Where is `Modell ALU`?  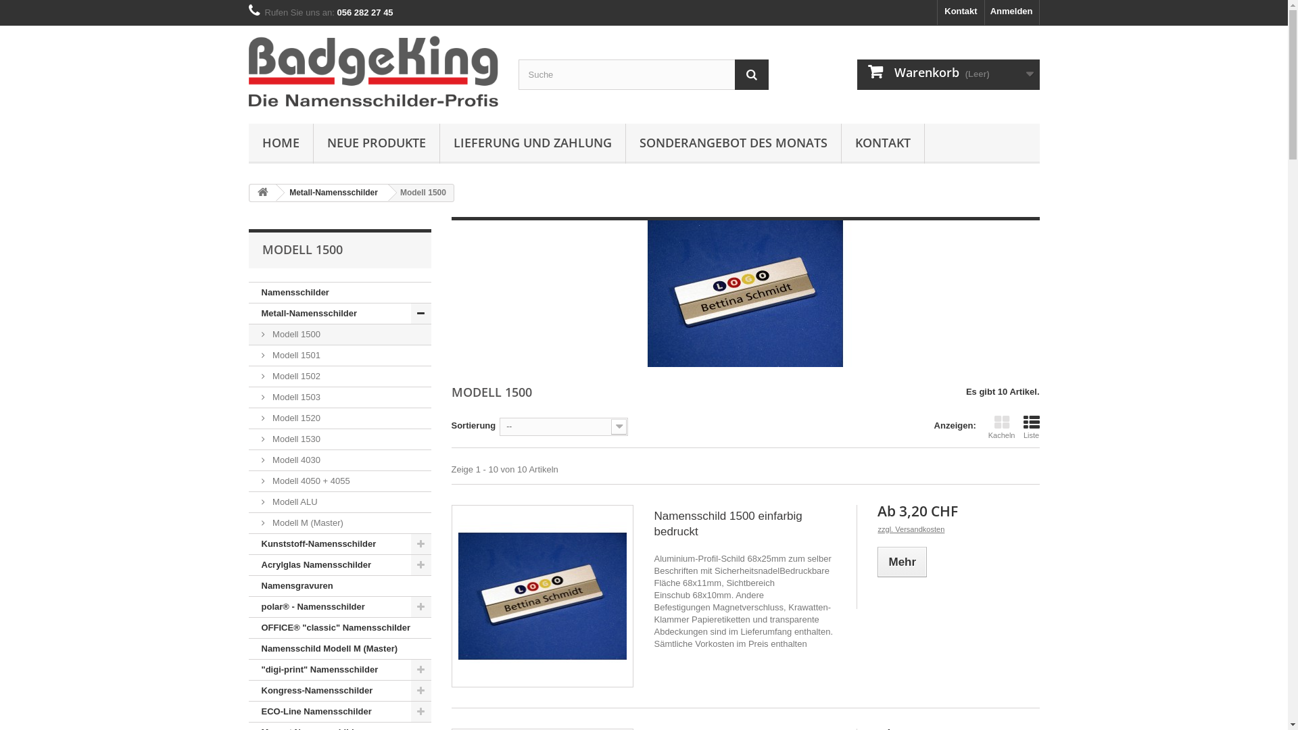 Modell ALU is located at coordinates (340, 502).